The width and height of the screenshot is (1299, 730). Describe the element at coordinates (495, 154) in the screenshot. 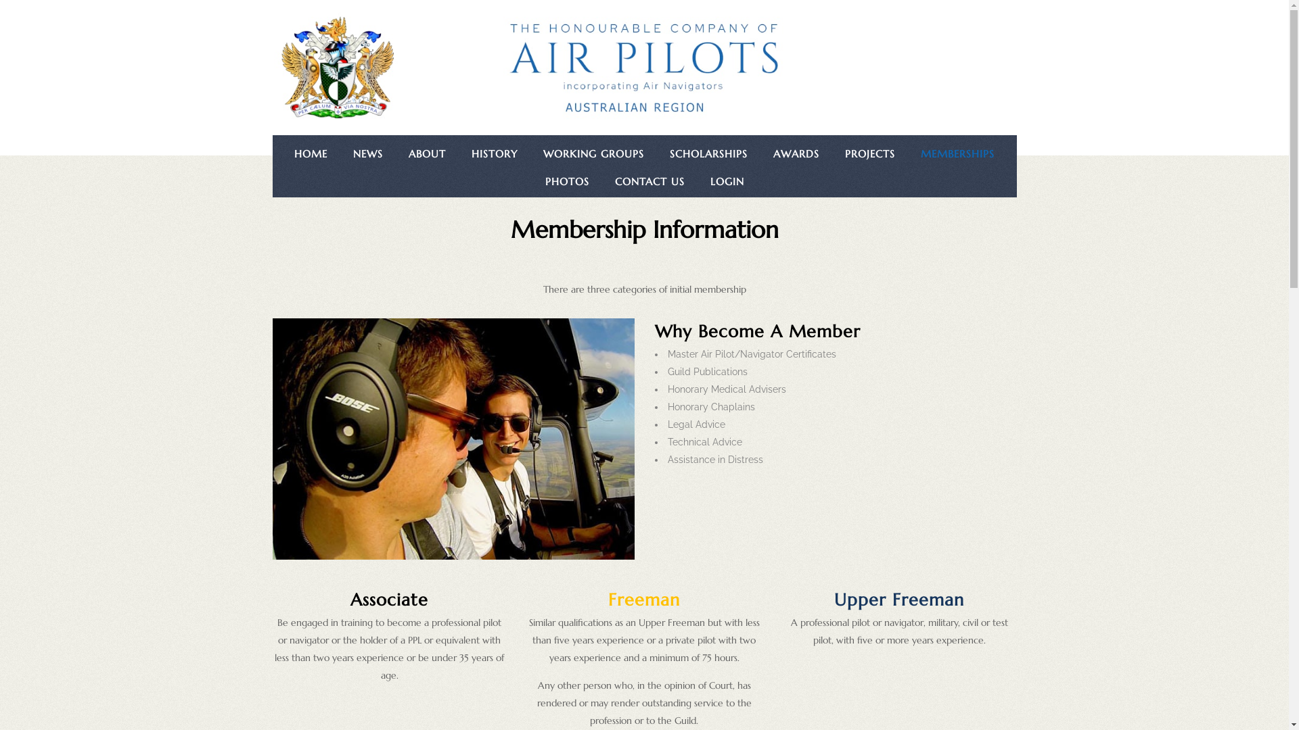

I see `HISTORY` at that location.